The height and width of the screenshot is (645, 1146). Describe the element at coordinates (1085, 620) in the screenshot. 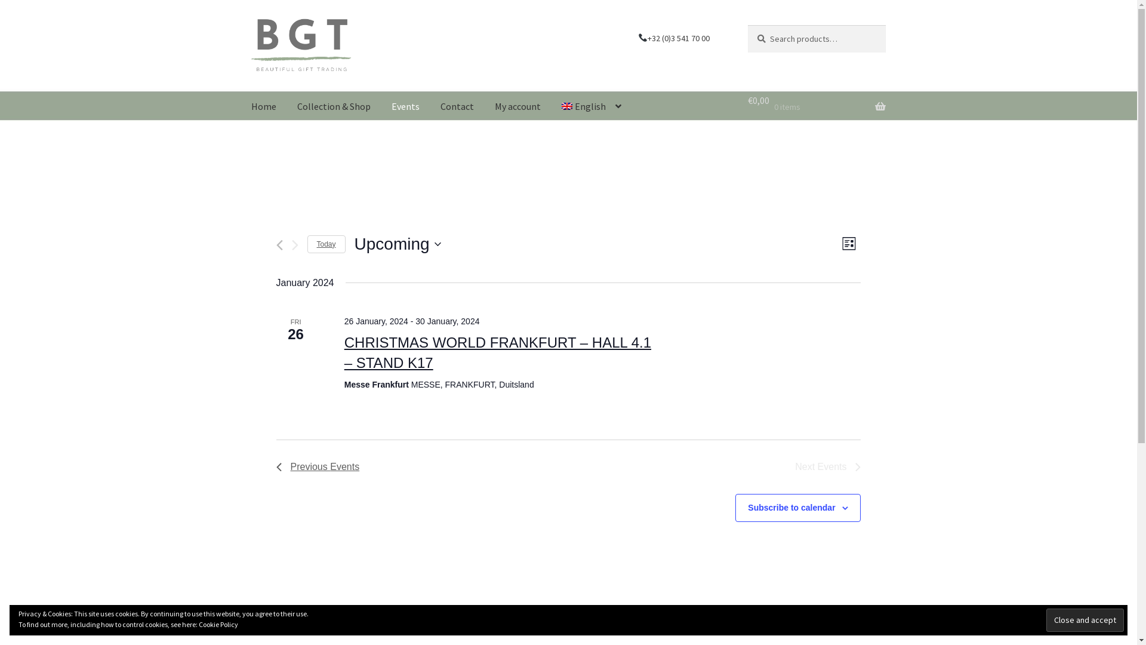

I see `Close and accept` at that location.